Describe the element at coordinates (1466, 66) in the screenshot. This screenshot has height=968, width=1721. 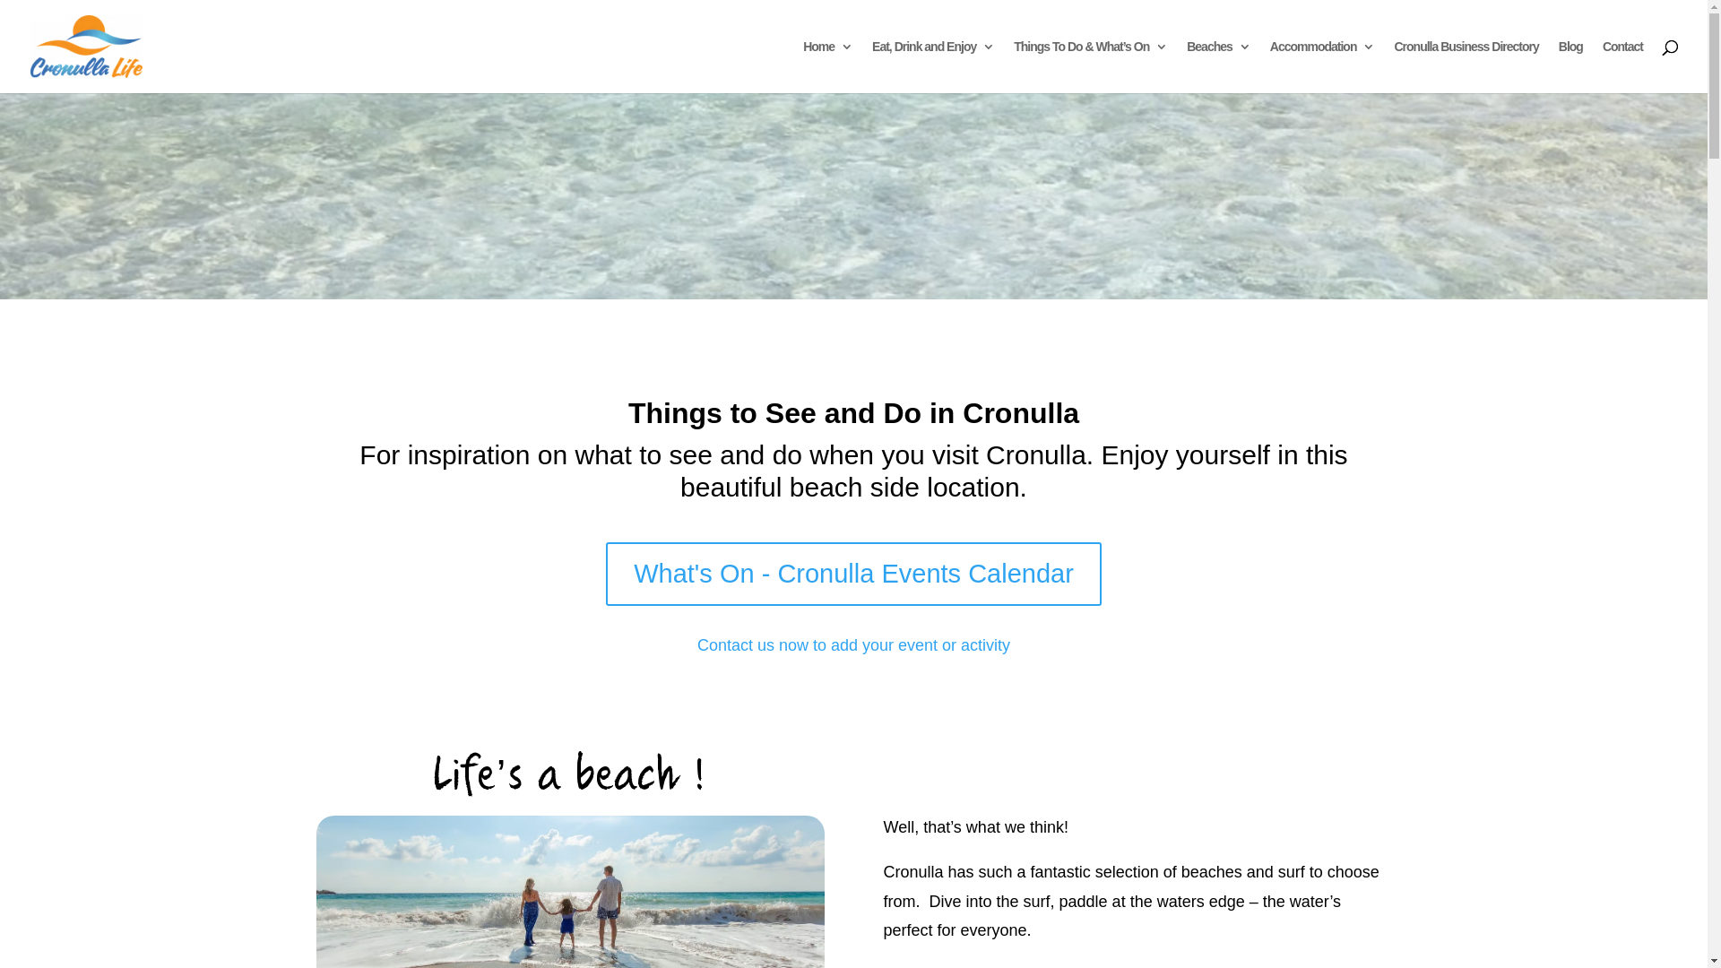
I see `Cronulla Business Directory` at that location.